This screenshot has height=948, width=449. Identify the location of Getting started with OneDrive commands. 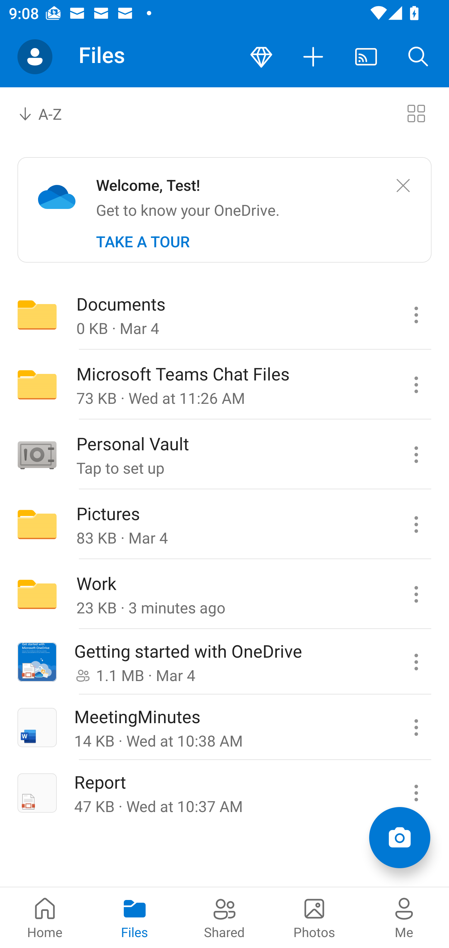
(416, 662).